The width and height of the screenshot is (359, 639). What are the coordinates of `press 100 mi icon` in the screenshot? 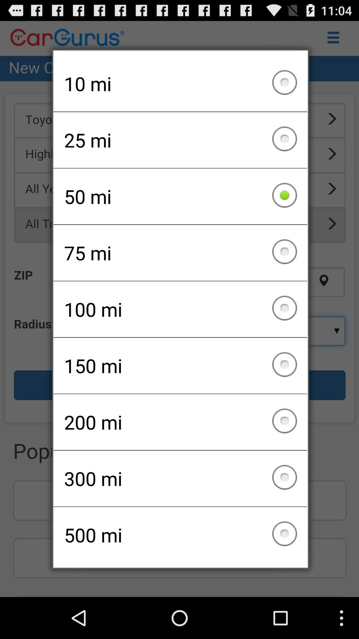 It's located at (180, 309).